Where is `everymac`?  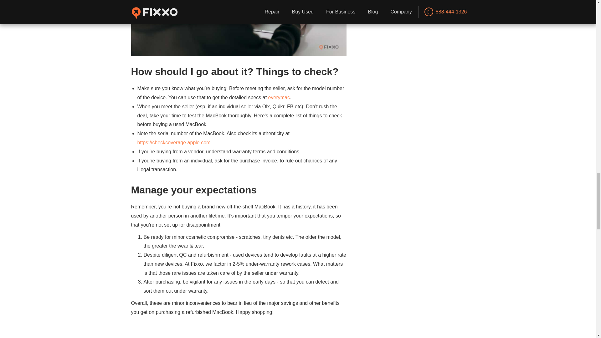
everymac is located at coordinates (279, 97).